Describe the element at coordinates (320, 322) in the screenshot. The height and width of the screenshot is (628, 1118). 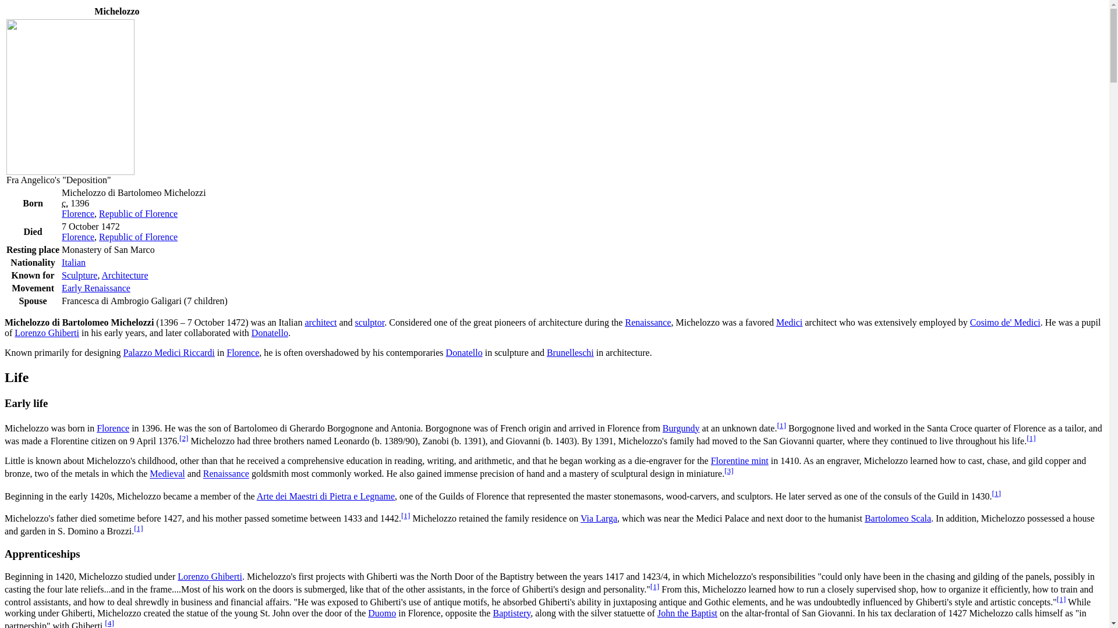
I see `architect` at that location.